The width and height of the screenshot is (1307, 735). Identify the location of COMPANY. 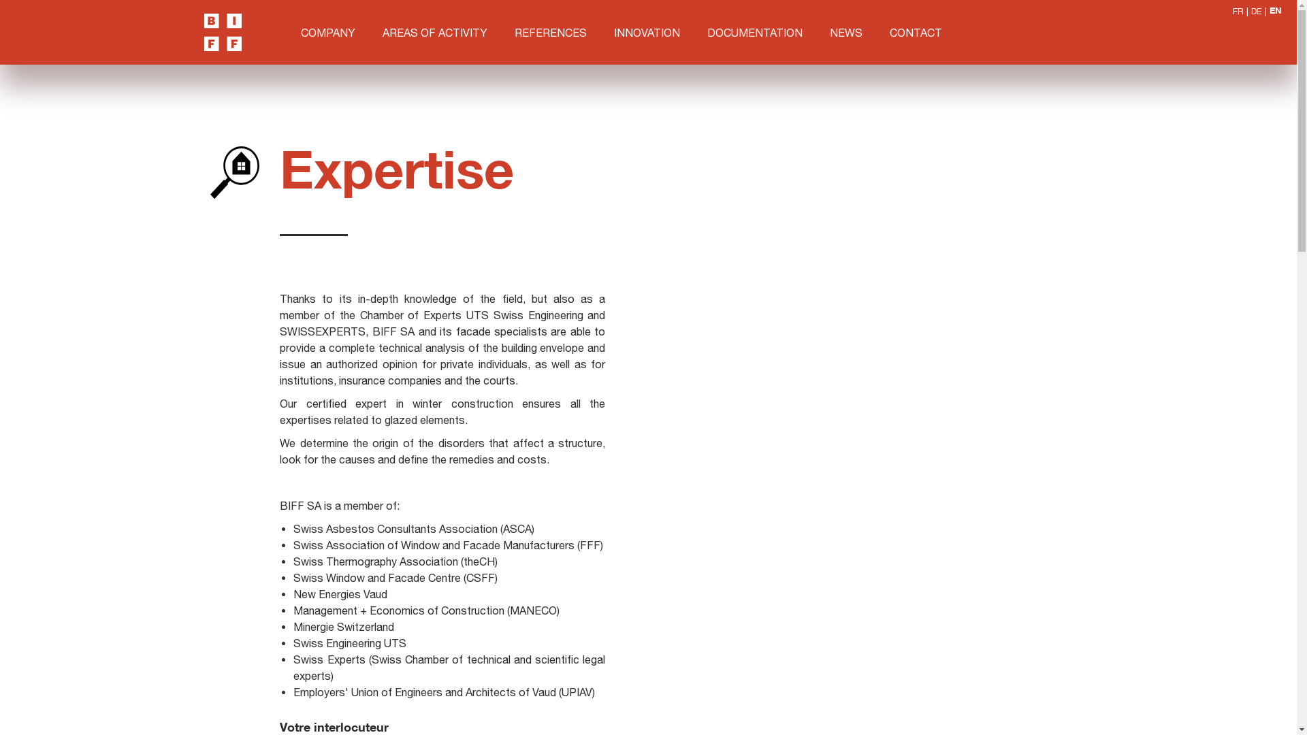
(328, 32).